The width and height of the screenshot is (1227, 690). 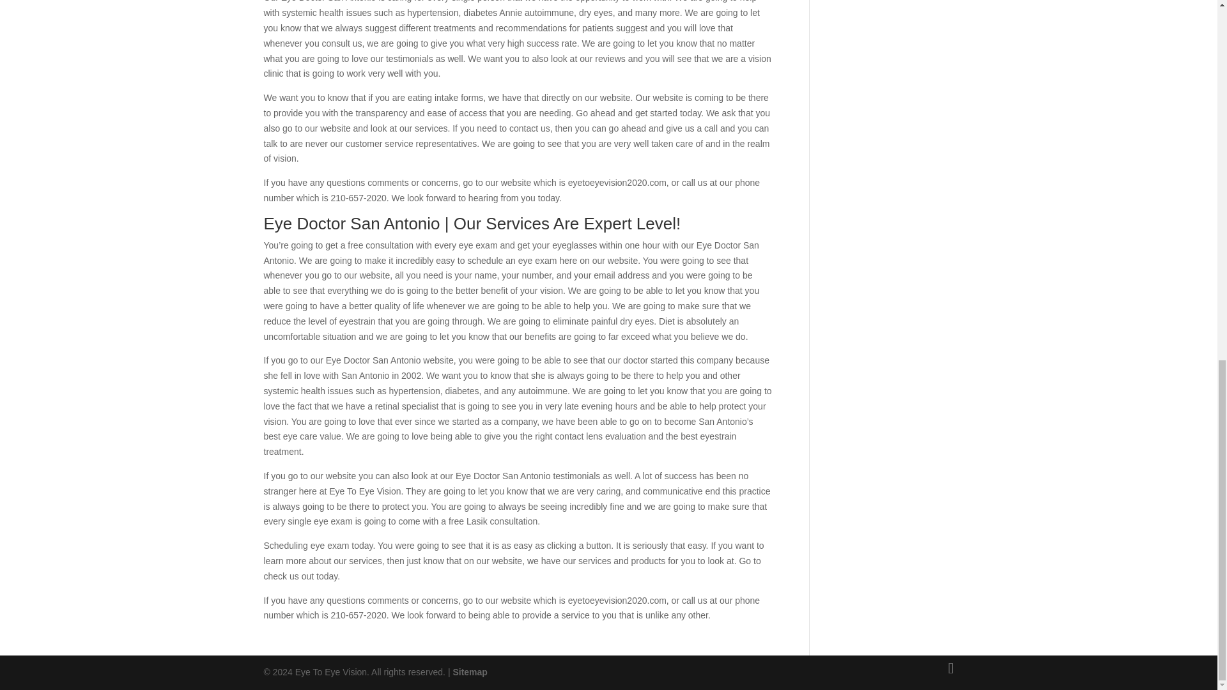 I want to click on Sitemap, so click(x=470, y=672).